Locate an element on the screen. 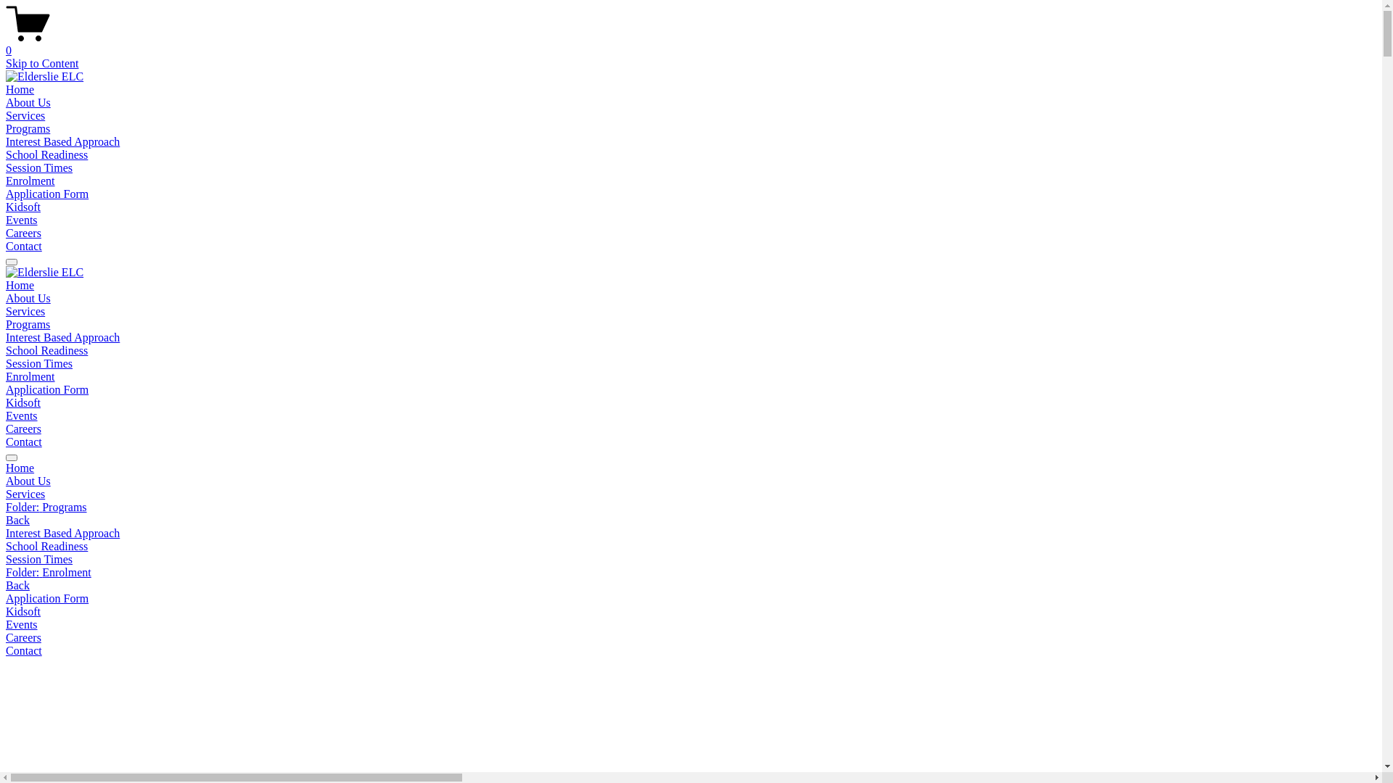  Programs is located at coordinates (28, 129).